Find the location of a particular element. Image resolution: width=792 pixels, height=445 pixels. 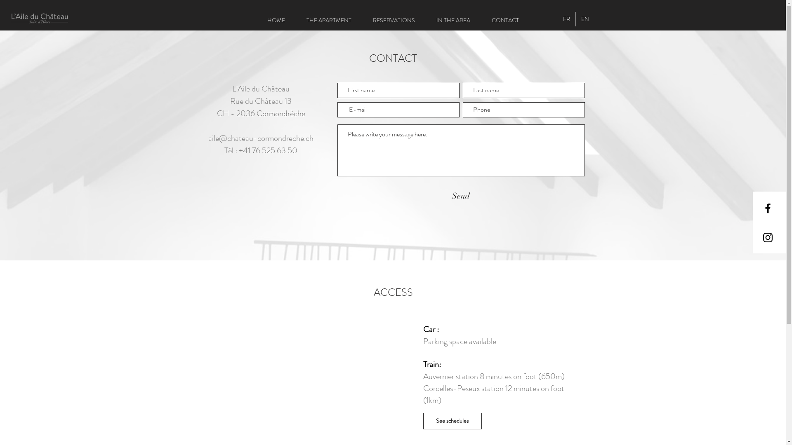

+41 76 525 63 50 is located at coordinates (268, 151).